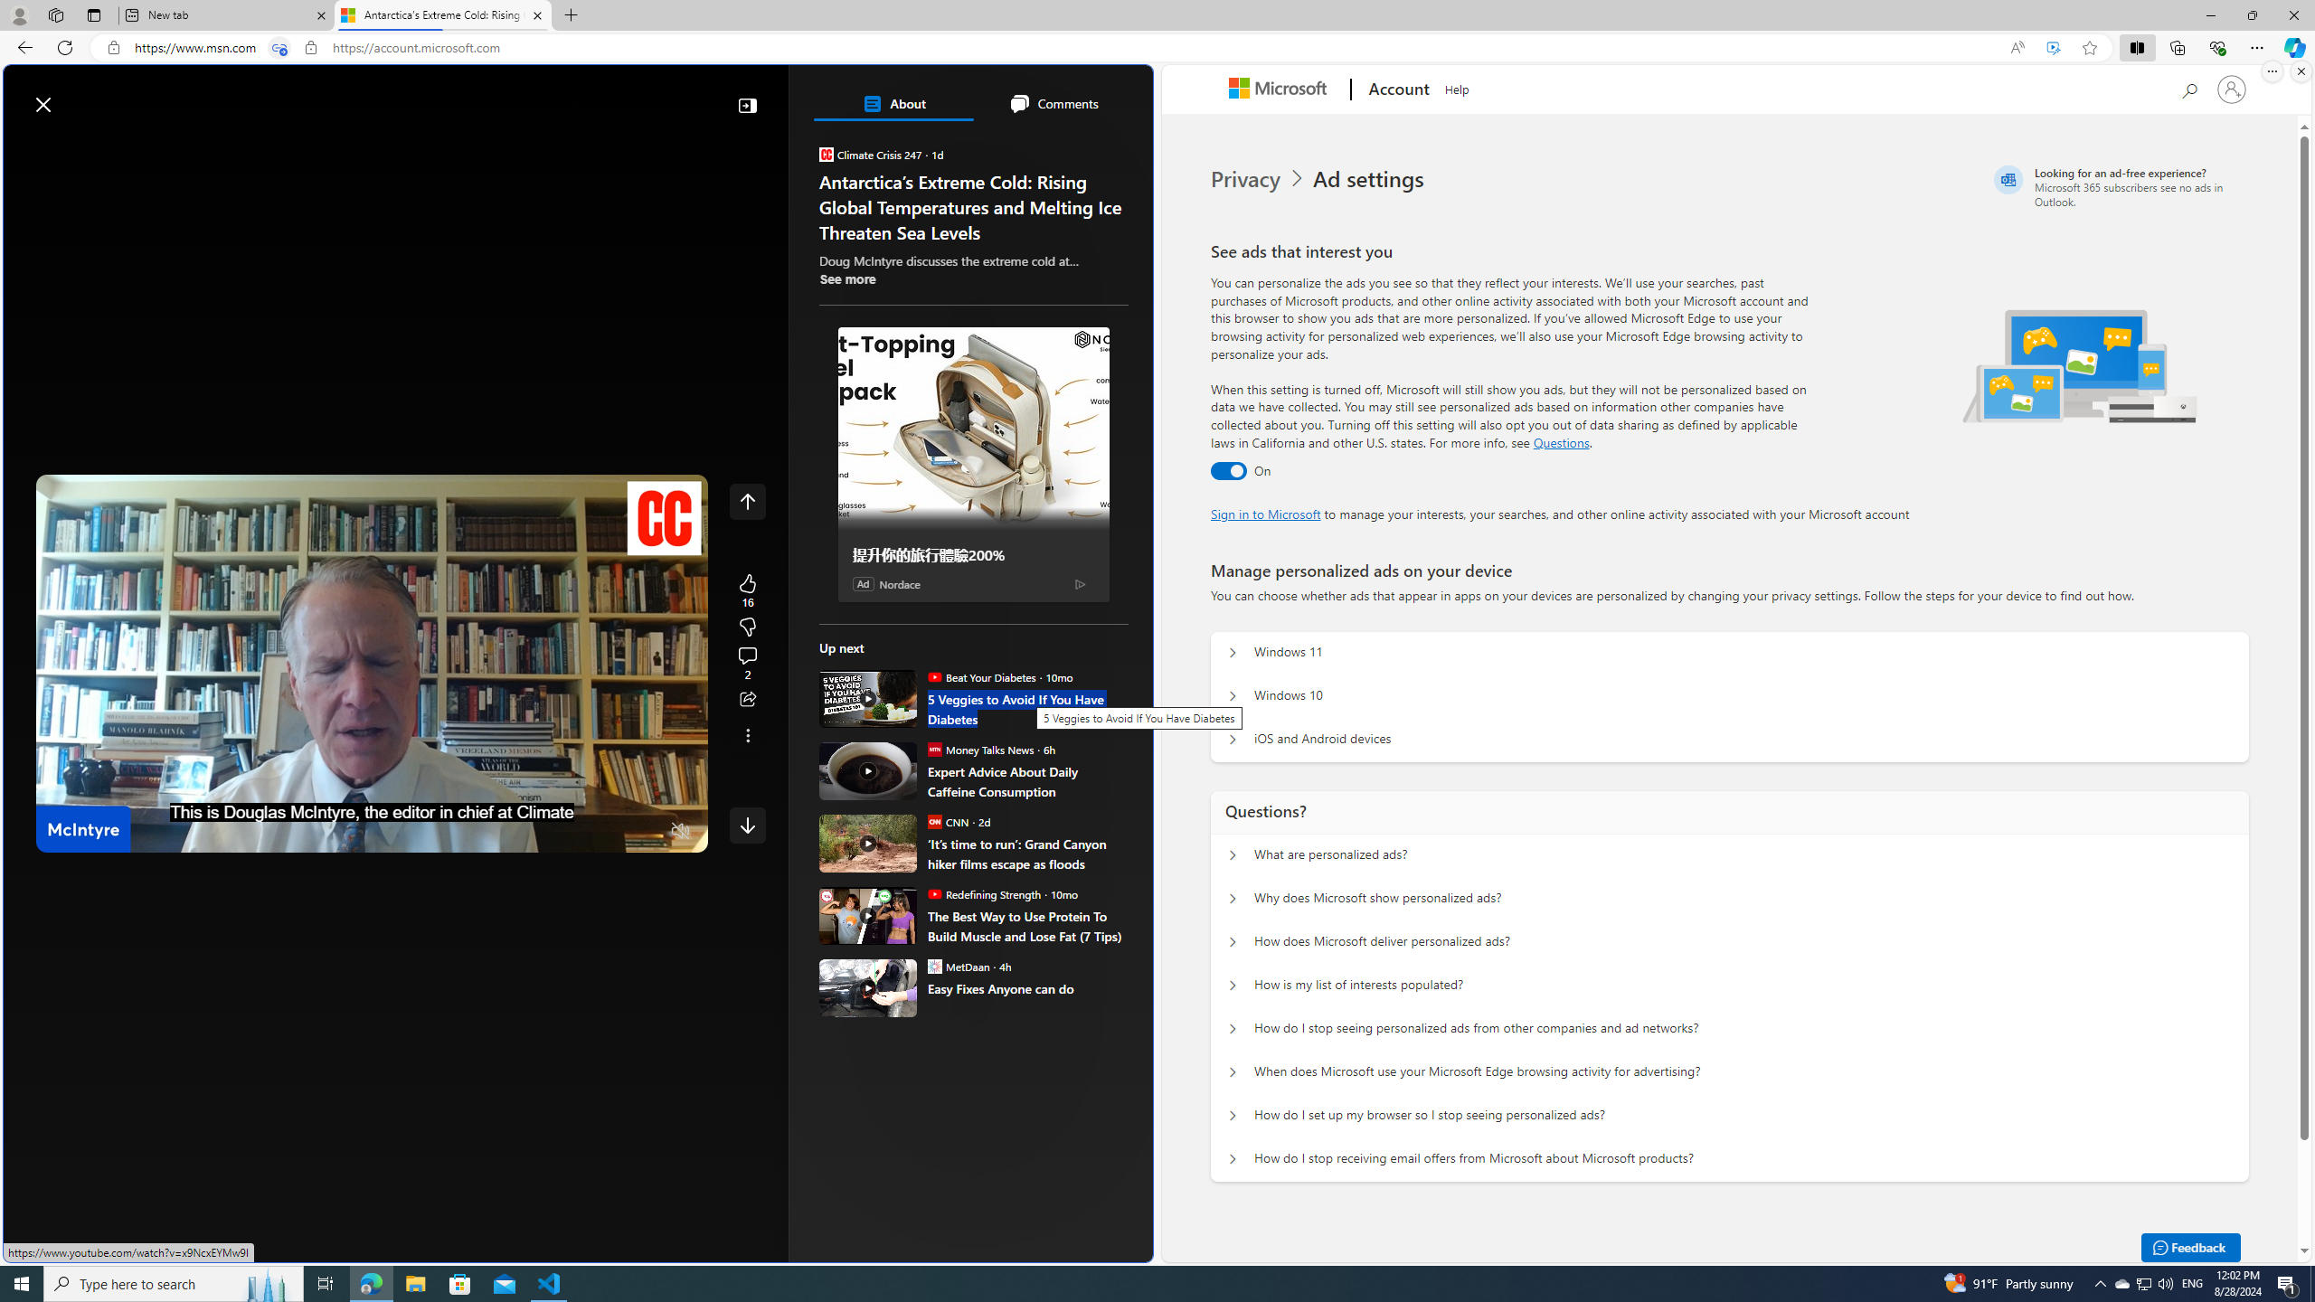 The height and width of the screenshot is (1302, 2315). I want to click on Go to Questions section, so click(1561, 442).